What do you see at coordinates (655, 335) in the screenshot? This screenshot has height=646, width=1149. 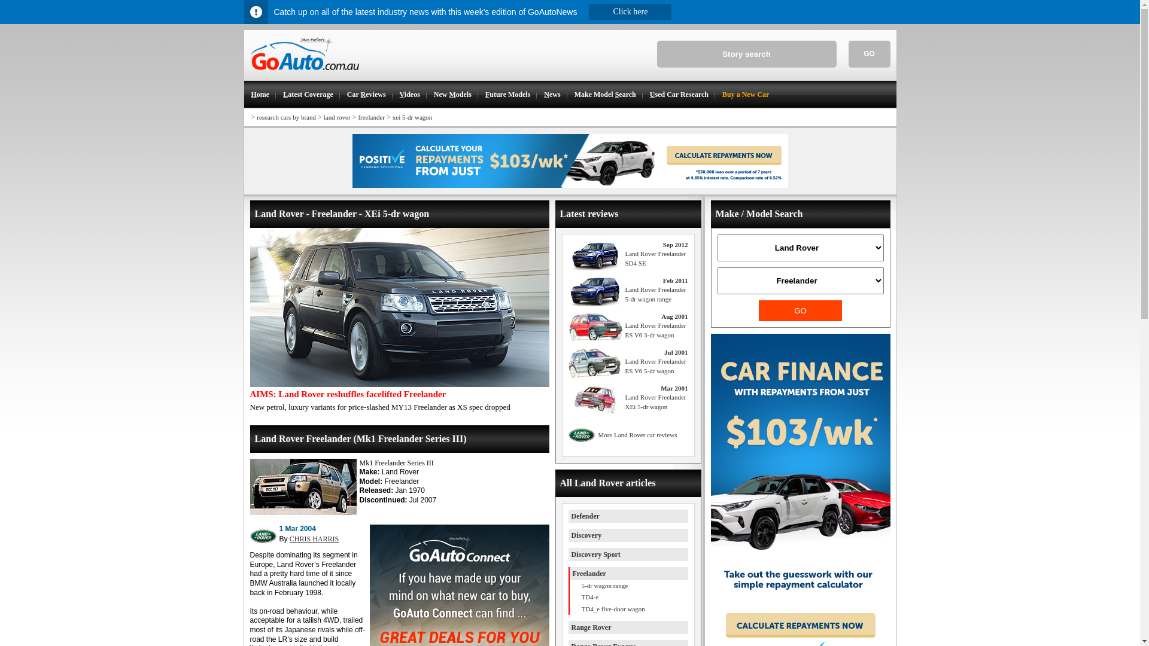 I see `Aug 2001

Land Rover Freelander ES V6 3-dr wagon` at bounding box center [655, 335].